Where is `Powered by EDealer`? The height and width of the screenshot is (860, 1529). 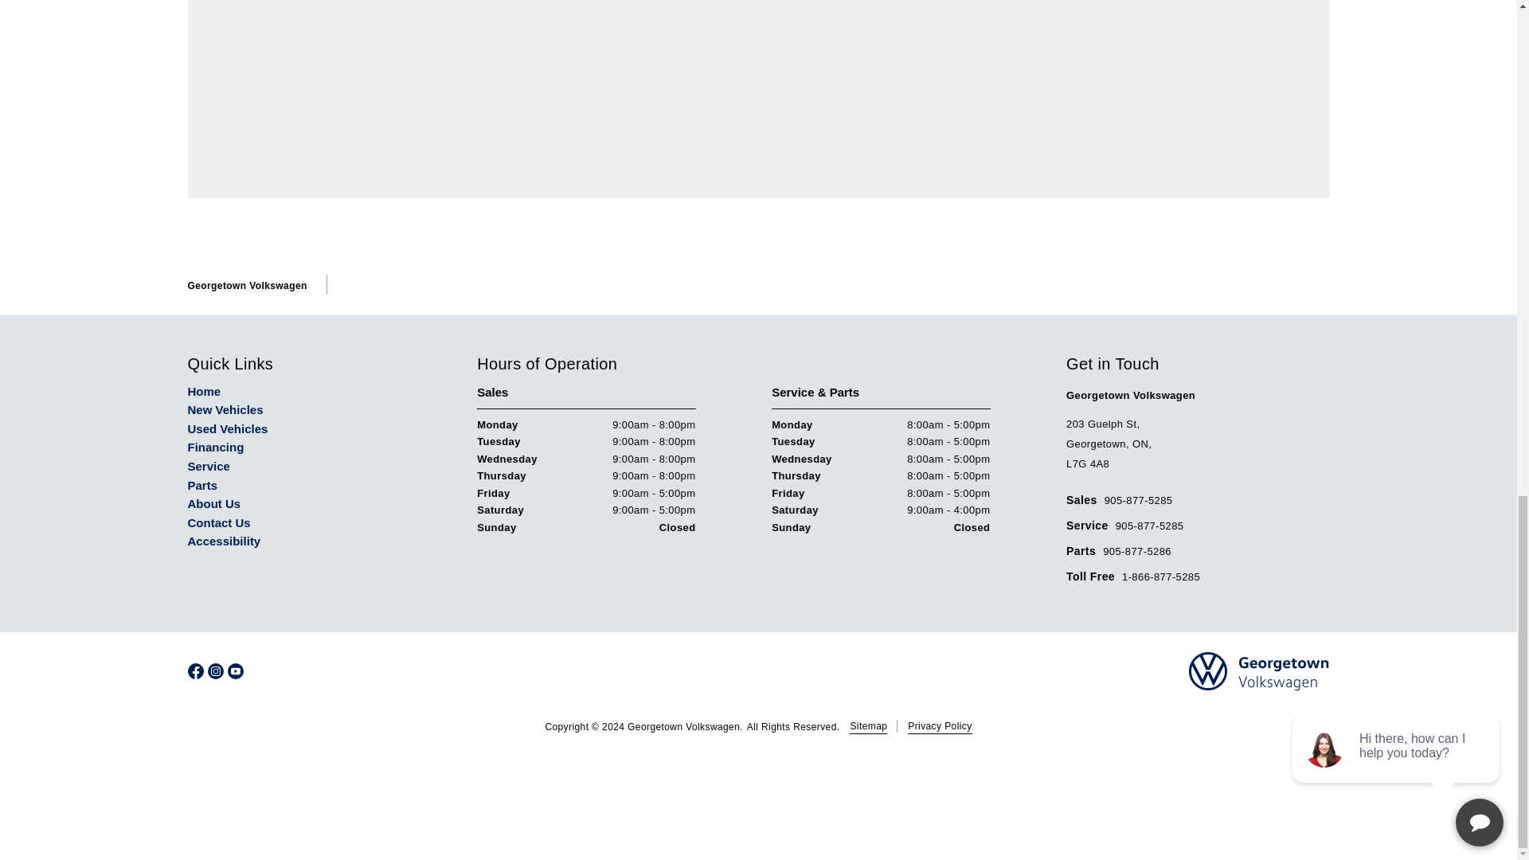 Powered by EDealer is located at coordinates (758, 785).